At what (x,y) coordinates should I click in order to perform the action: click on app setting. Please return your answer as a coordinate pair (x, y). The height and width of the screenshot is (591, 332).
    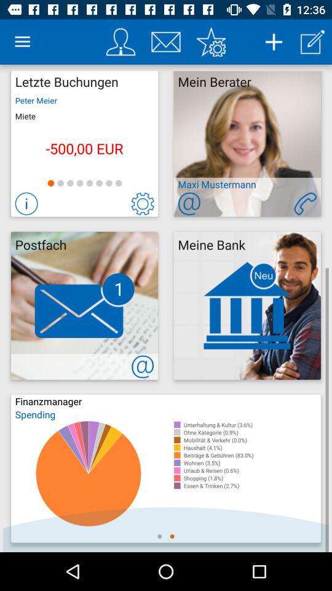
    Looking at the image, I should click on (211, 42).